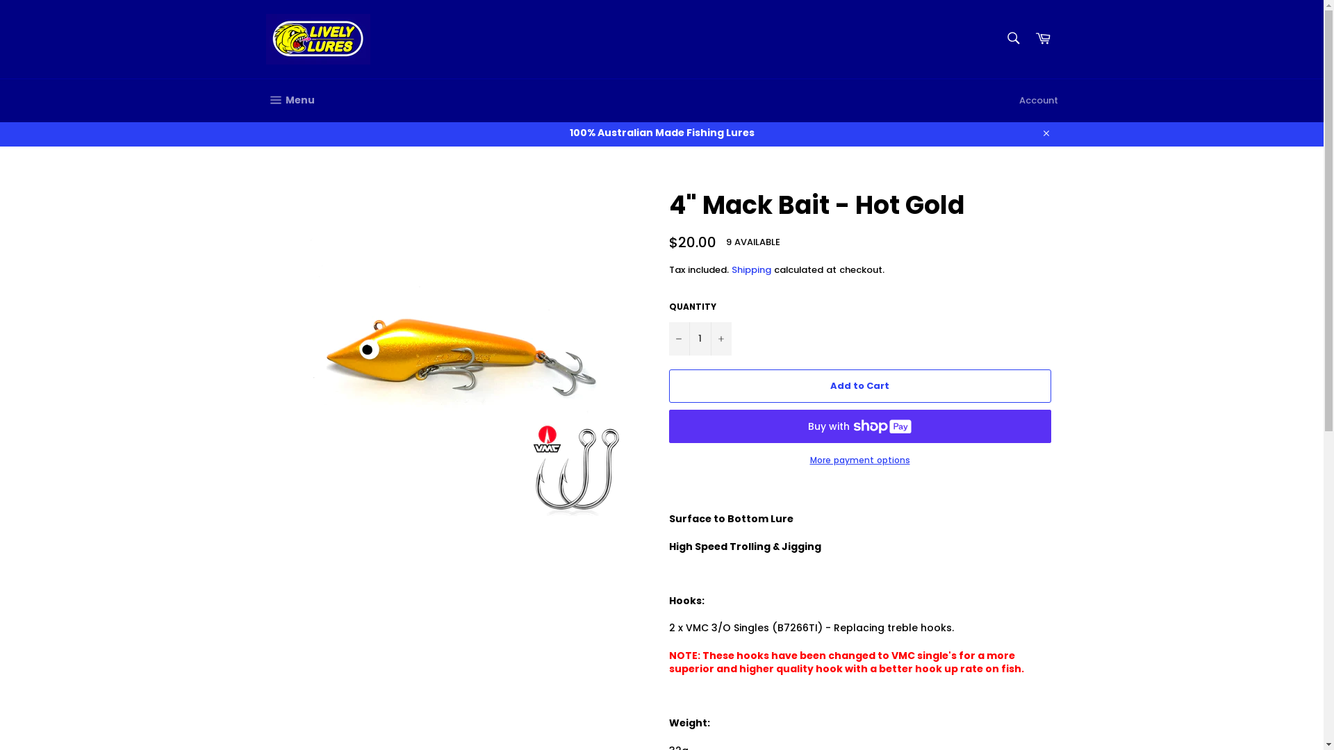 This screenshot has width=1334, height=750. What do you see at coordinates (1038, 101) in the screenshot?
I see `Account` at bounding box center [1038, 101].